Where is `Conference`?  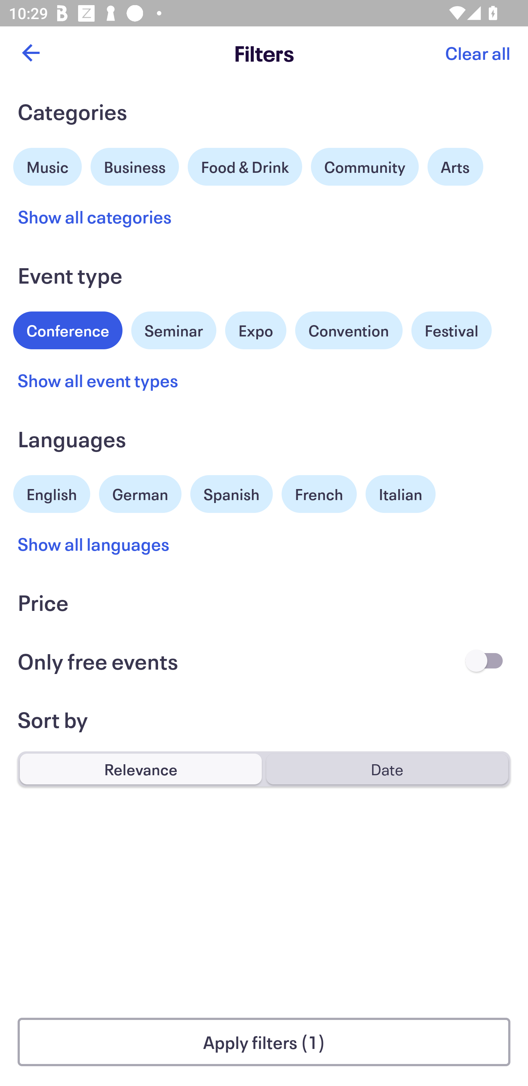
Conference is located at coordinates (68, 329).